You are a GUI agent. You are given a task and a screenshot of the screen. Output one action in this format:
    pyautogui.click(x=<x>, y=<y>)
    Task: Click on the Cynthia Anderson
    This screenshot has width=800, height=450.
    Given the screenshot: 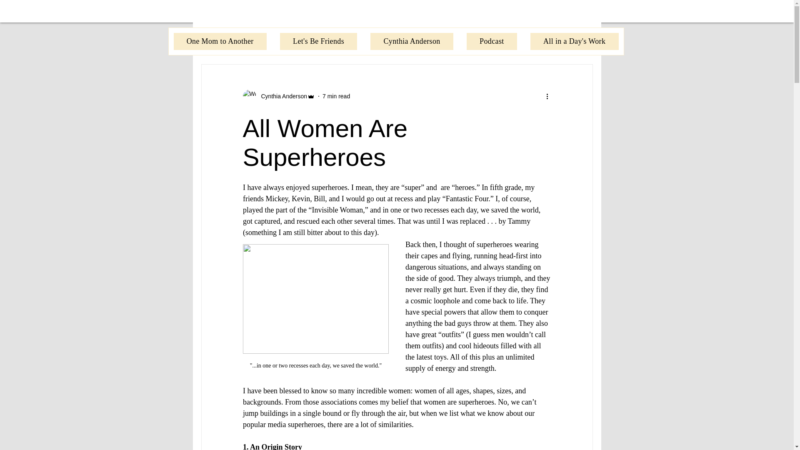 What is the action you would take?
    pyautogui.click(x=278, y=96)
    